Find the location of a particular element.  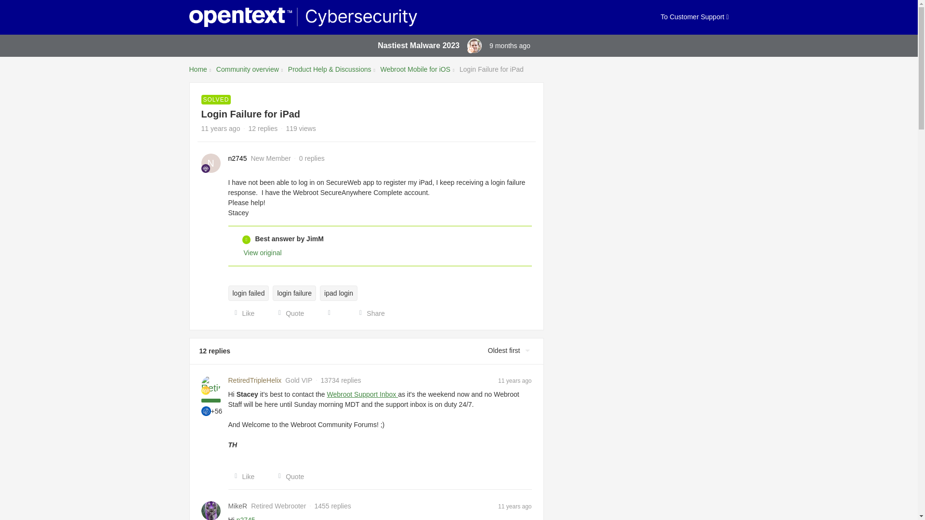

Webroot Support Inbox is located at coordinates (363, 394).